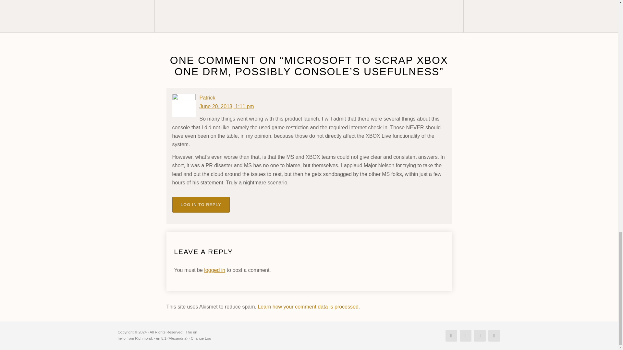 This screenshot has height=350, width=623. I want to click on June 20, 2013, 1:11 pm, so click(226, 106).